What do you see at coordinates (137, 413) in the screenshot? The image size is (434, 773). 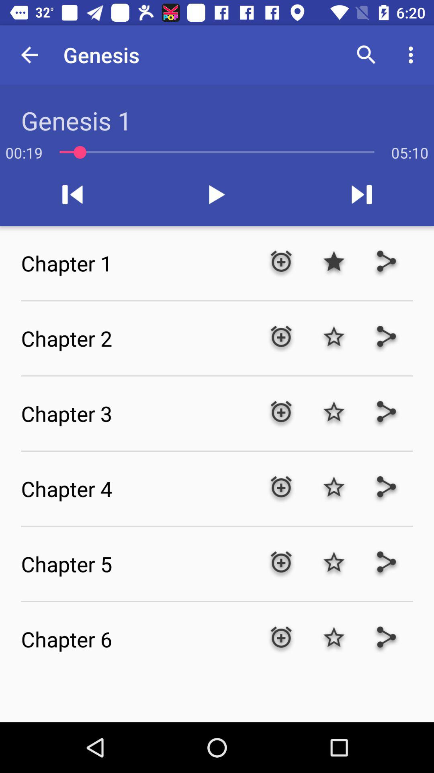 I see `choose the chapter 3 item` at bounding box center [137, 413].